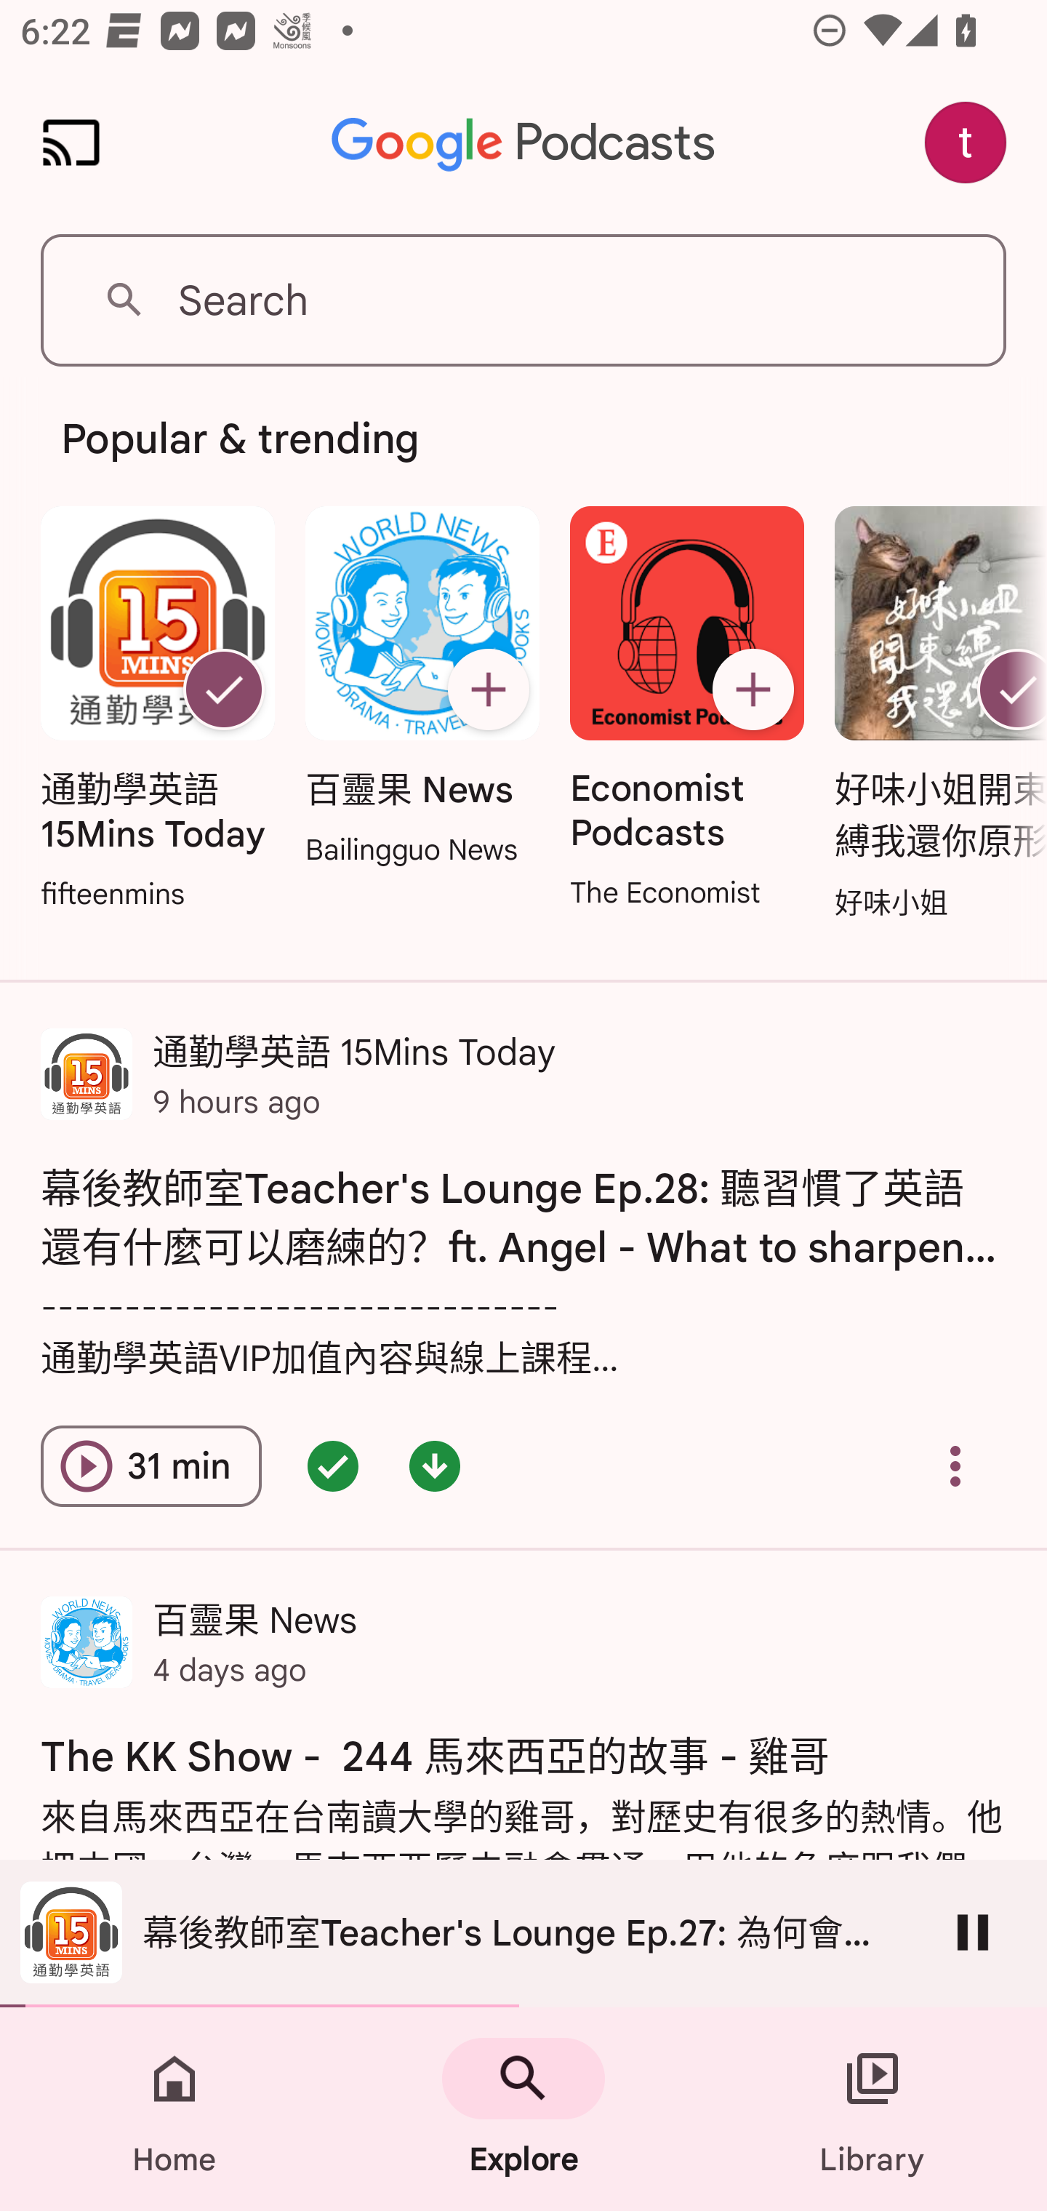  I want to click on 好味小姐開束縛我還你原形 Unsubscribe 好味小姐開束縛我還你原形 好味小姐, so click(934, 715).